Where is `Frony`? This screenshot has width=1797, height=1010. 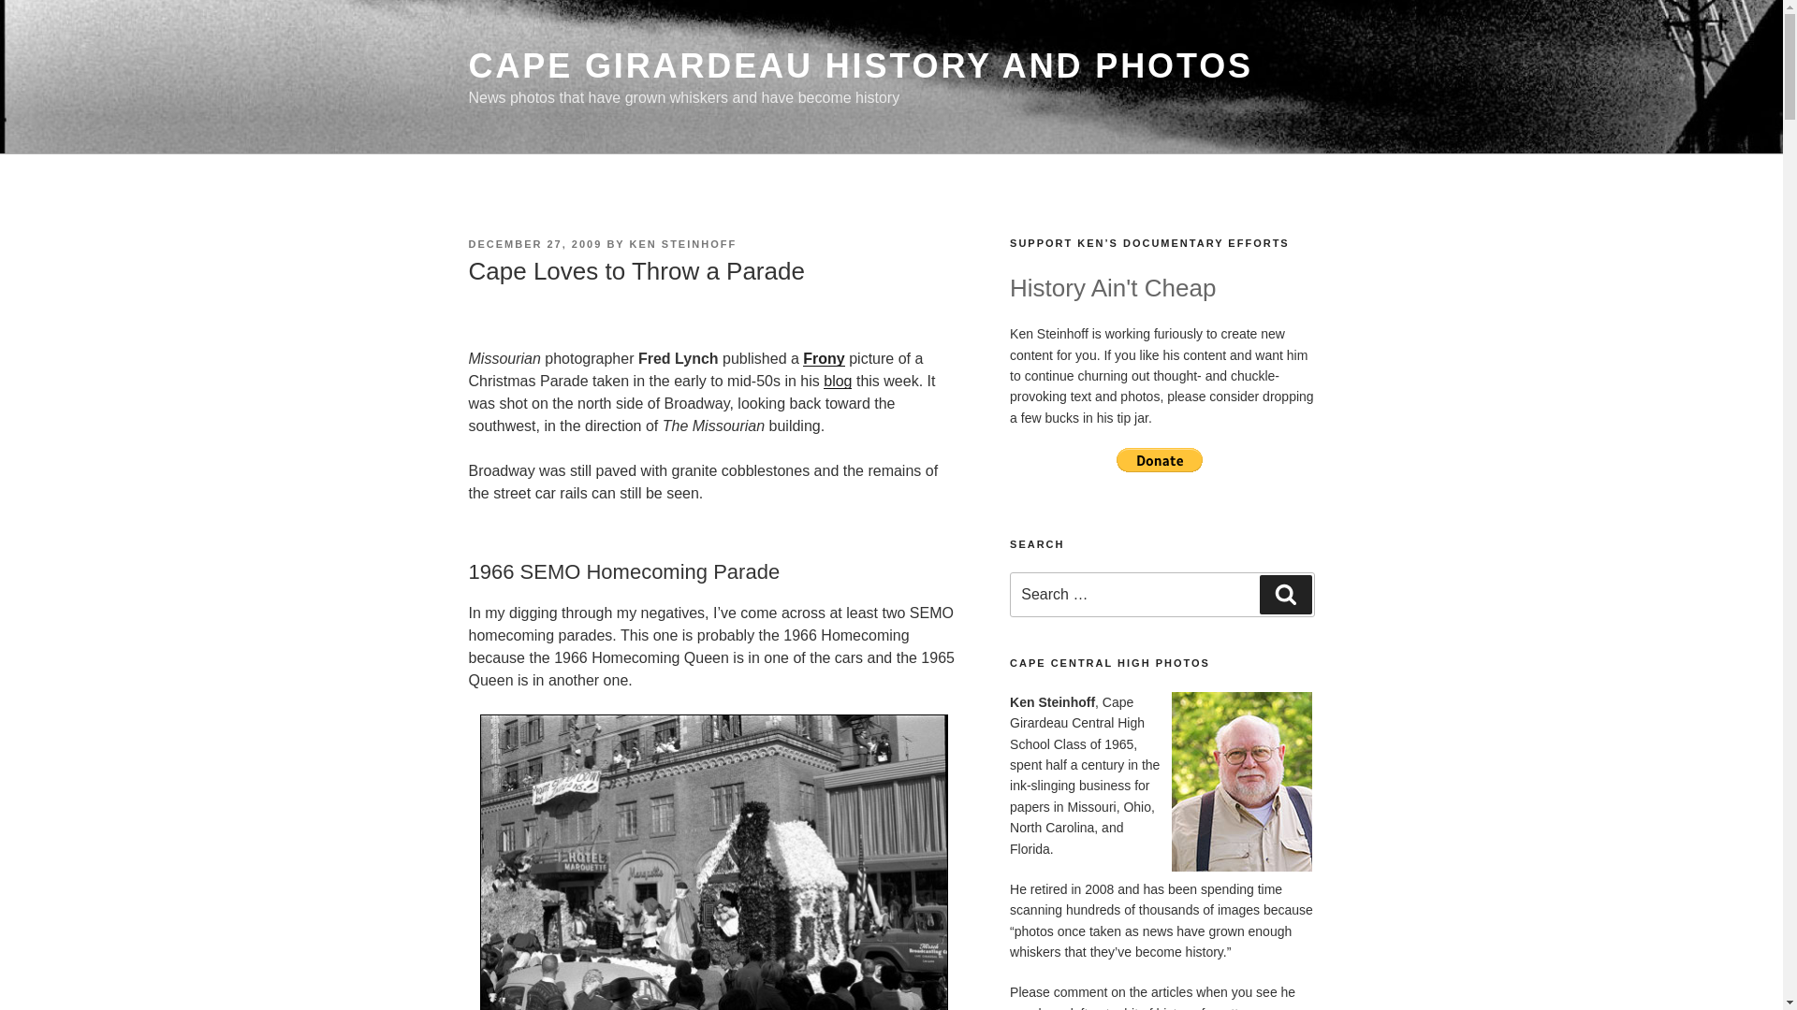 Frony is located at coordinates (824, 358).